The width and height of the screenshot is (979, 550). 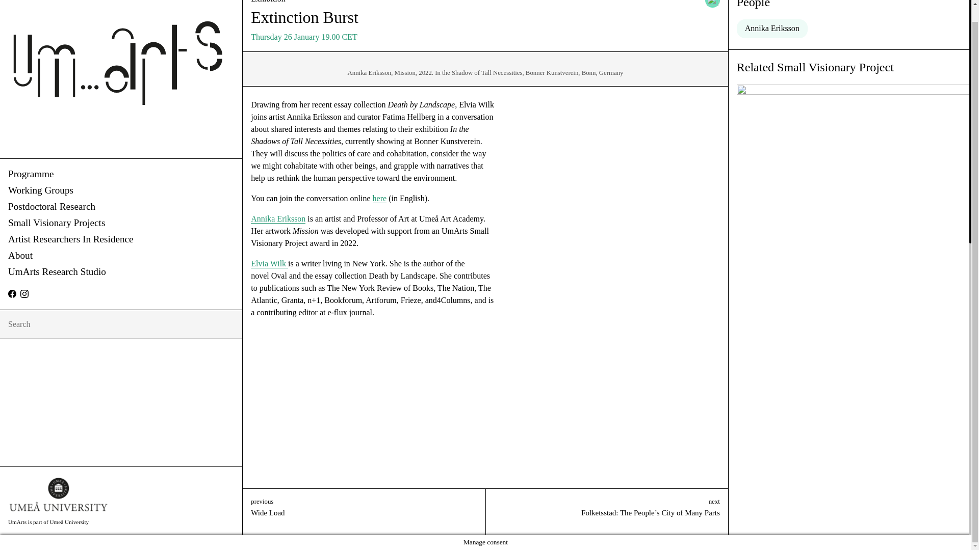 What do you see at coordinates (24, 294) in the screenshot?
I see `Instagram` at bounding box center [24, 294].